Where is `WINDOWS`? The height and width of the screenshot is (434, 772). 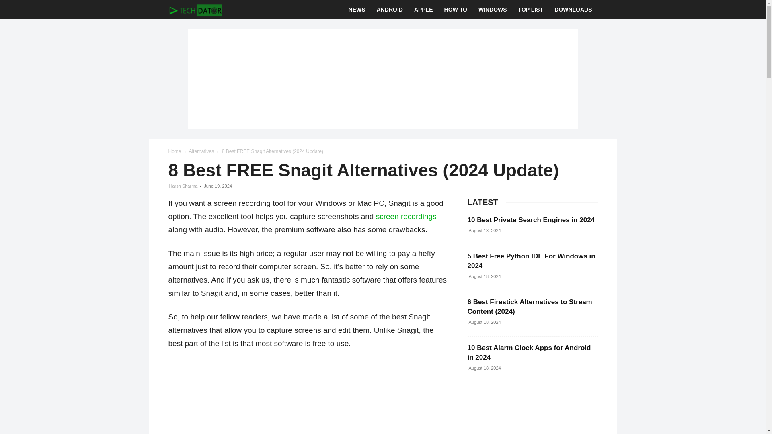 WINDOWS is located at coordinates (492, 10).